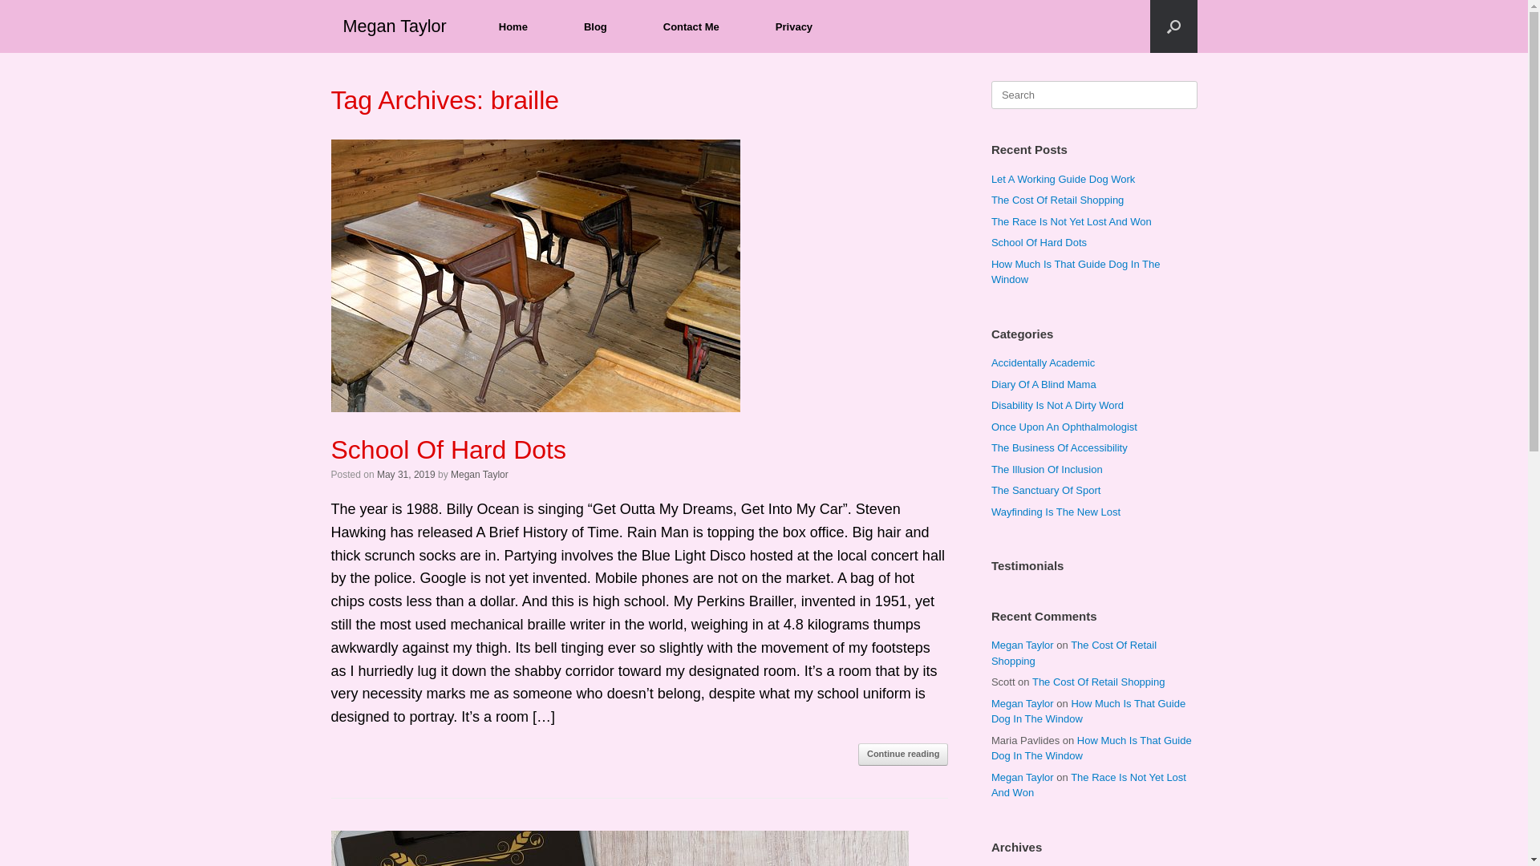 Image resolution: width=1540 pixels, height=866 pixels. I want to click on Wayfinding Is The New Lost, so click(1056, 512).